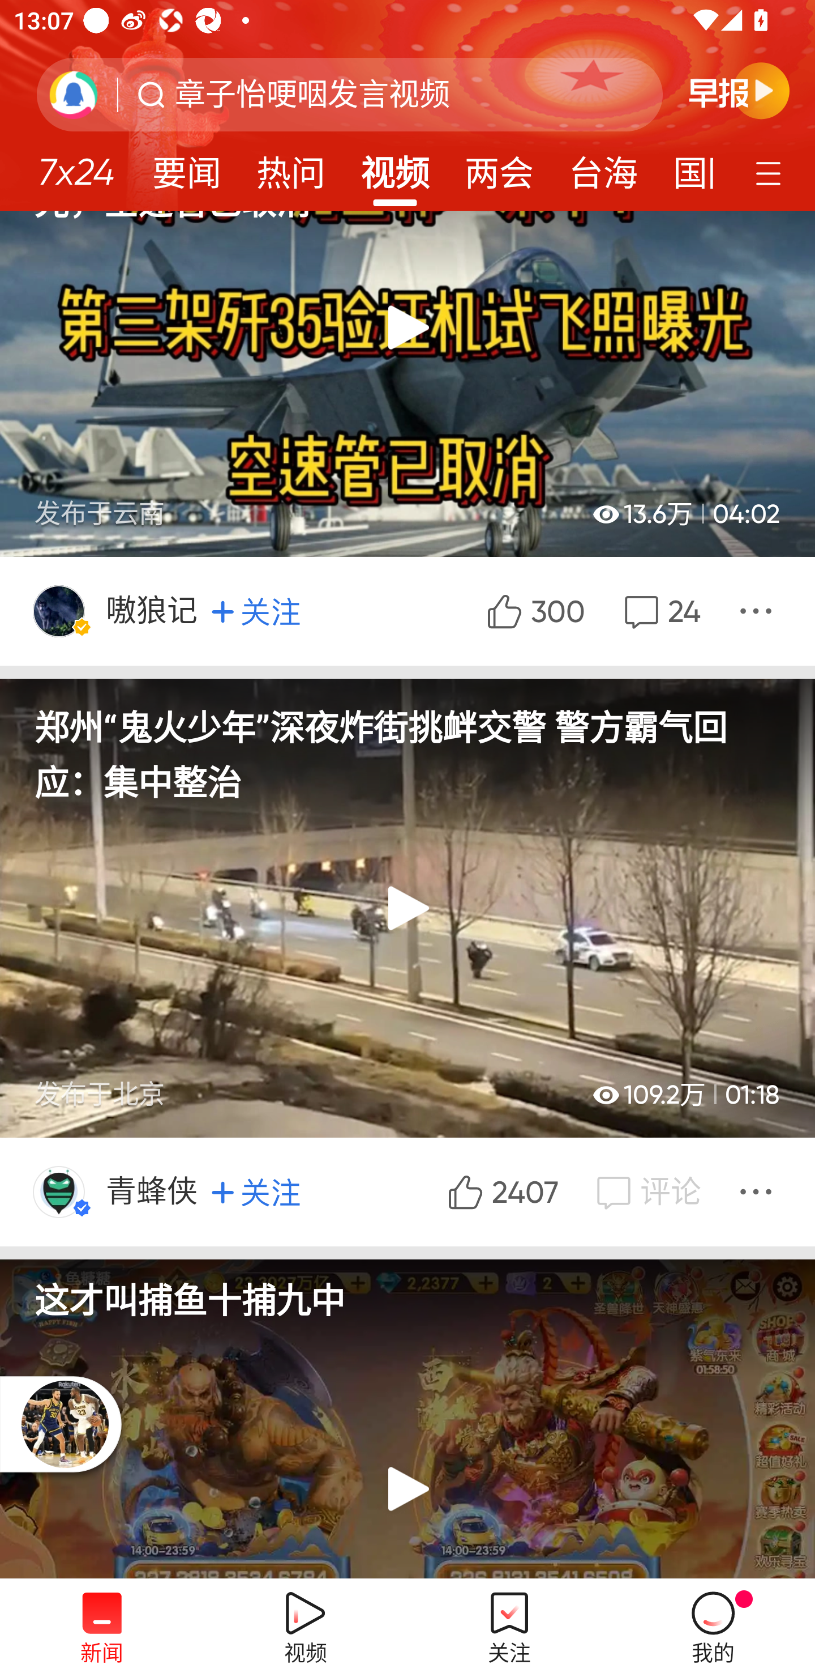  Describe the element at coordinates (771, 172) in the screenshot. I see ` 定制频道` at that location.